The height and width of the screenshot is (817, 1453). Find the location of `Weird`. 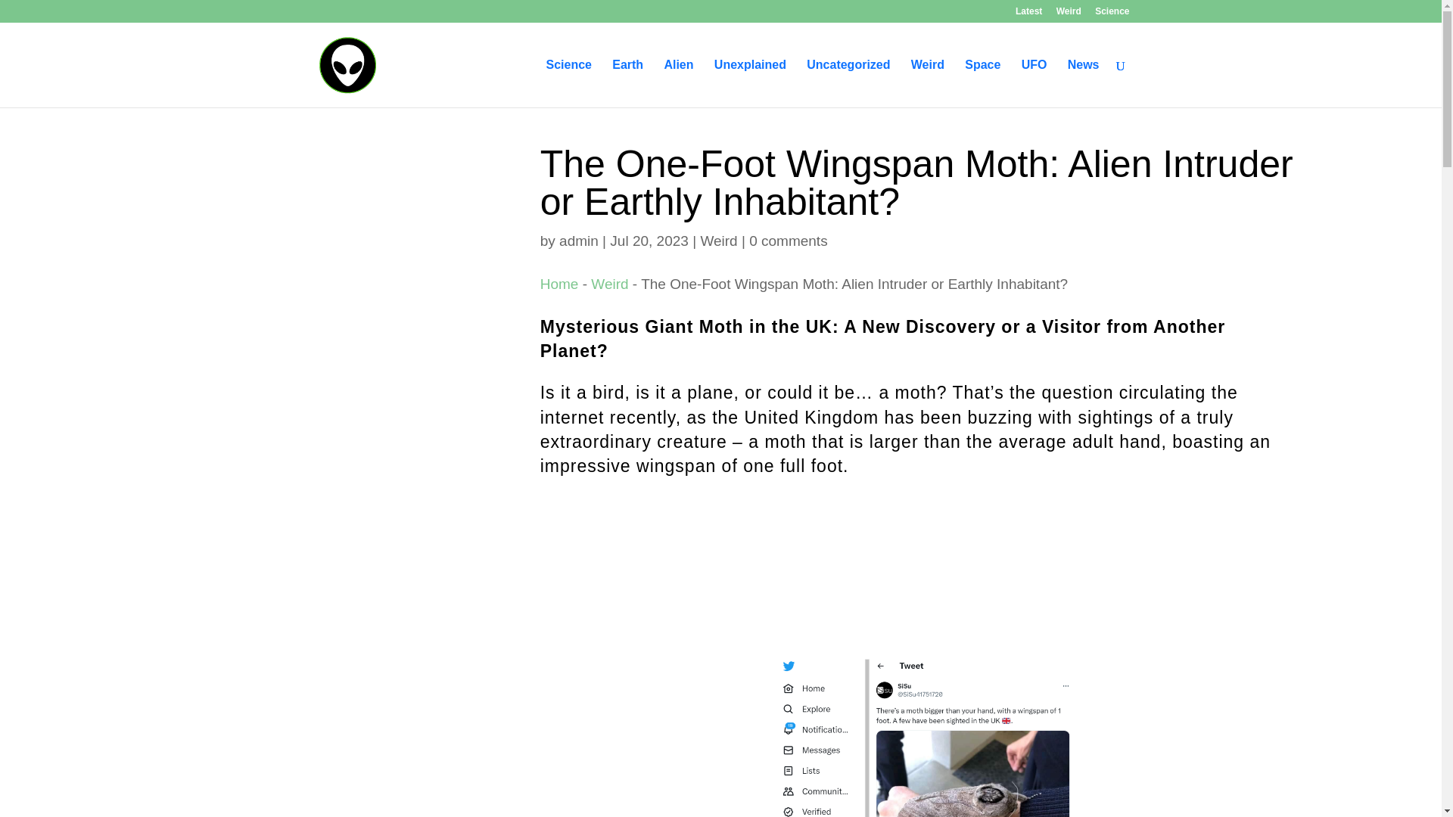

Weird is located at coordinates (718, 241).